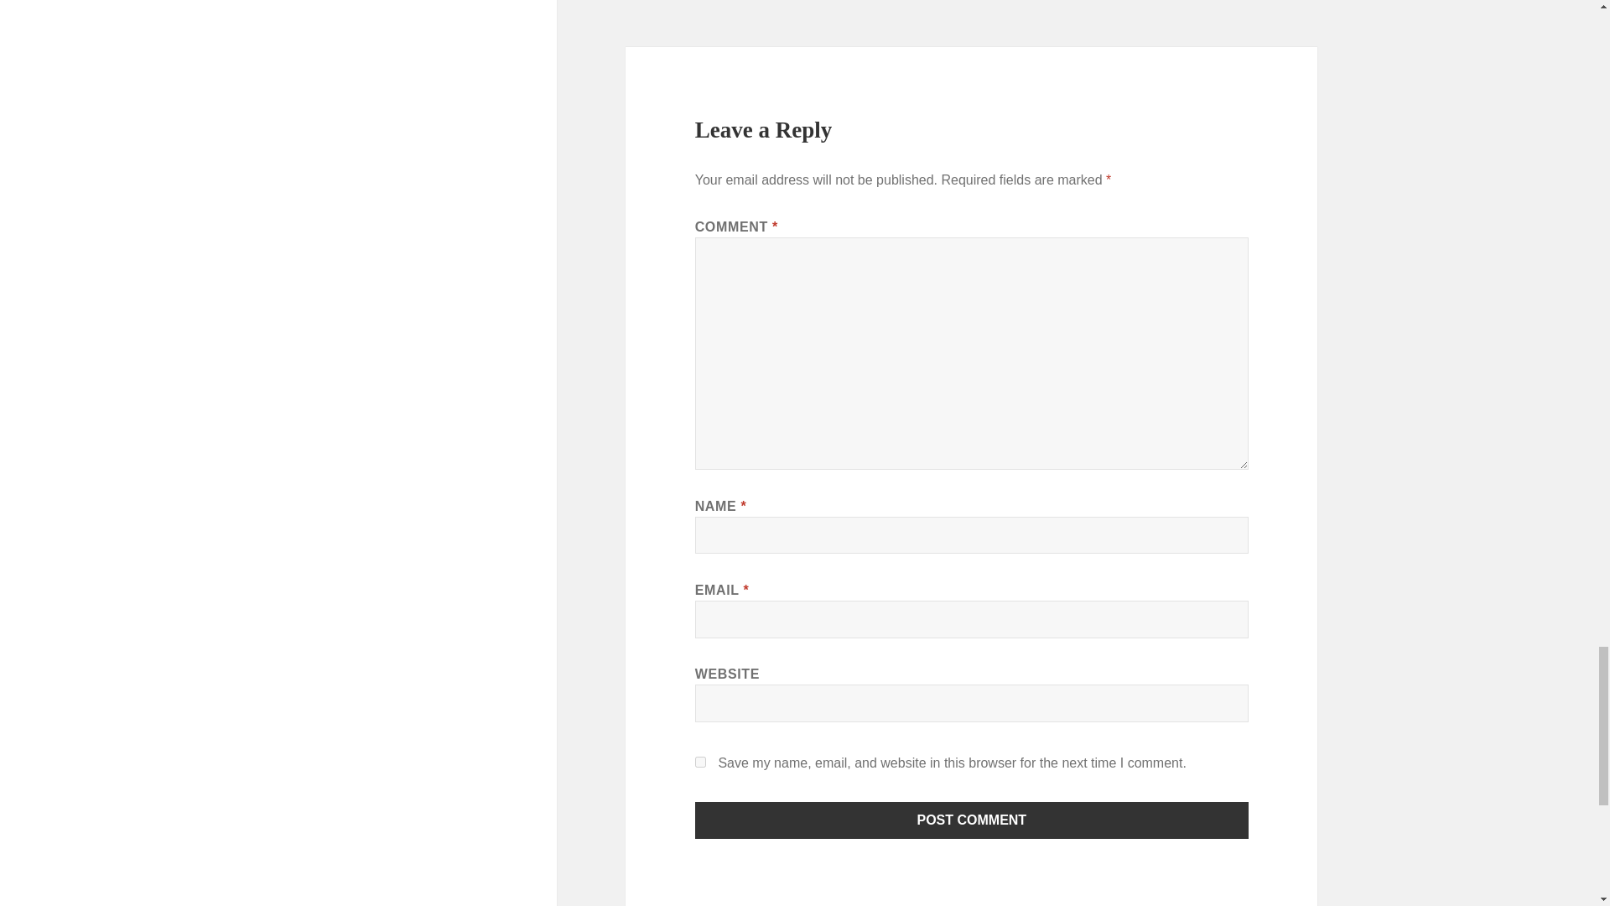 The height and width of the screenshot is (906, 1610). What do you see at coordinates (701, 762) in the screenshot?
I see `yes` at bounding box center [701, 762].